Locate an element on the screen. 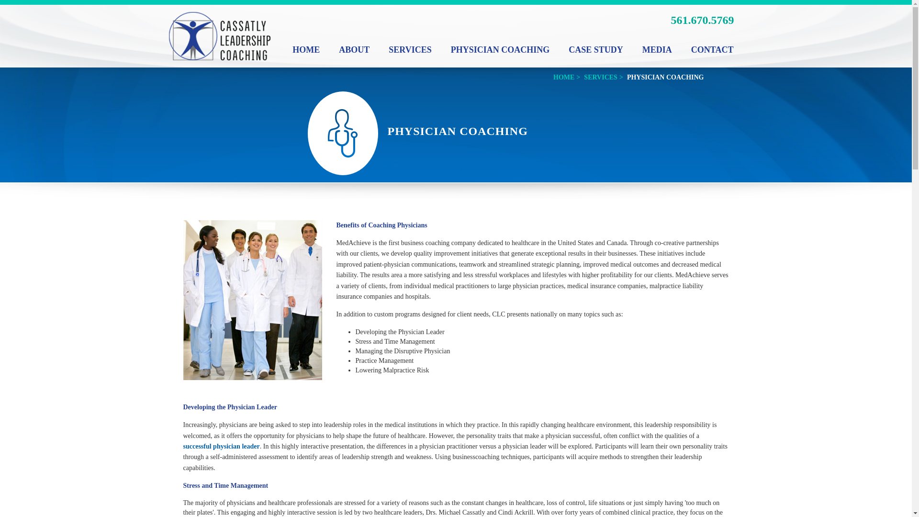  CONTACT is located at coordinates (712, 50).